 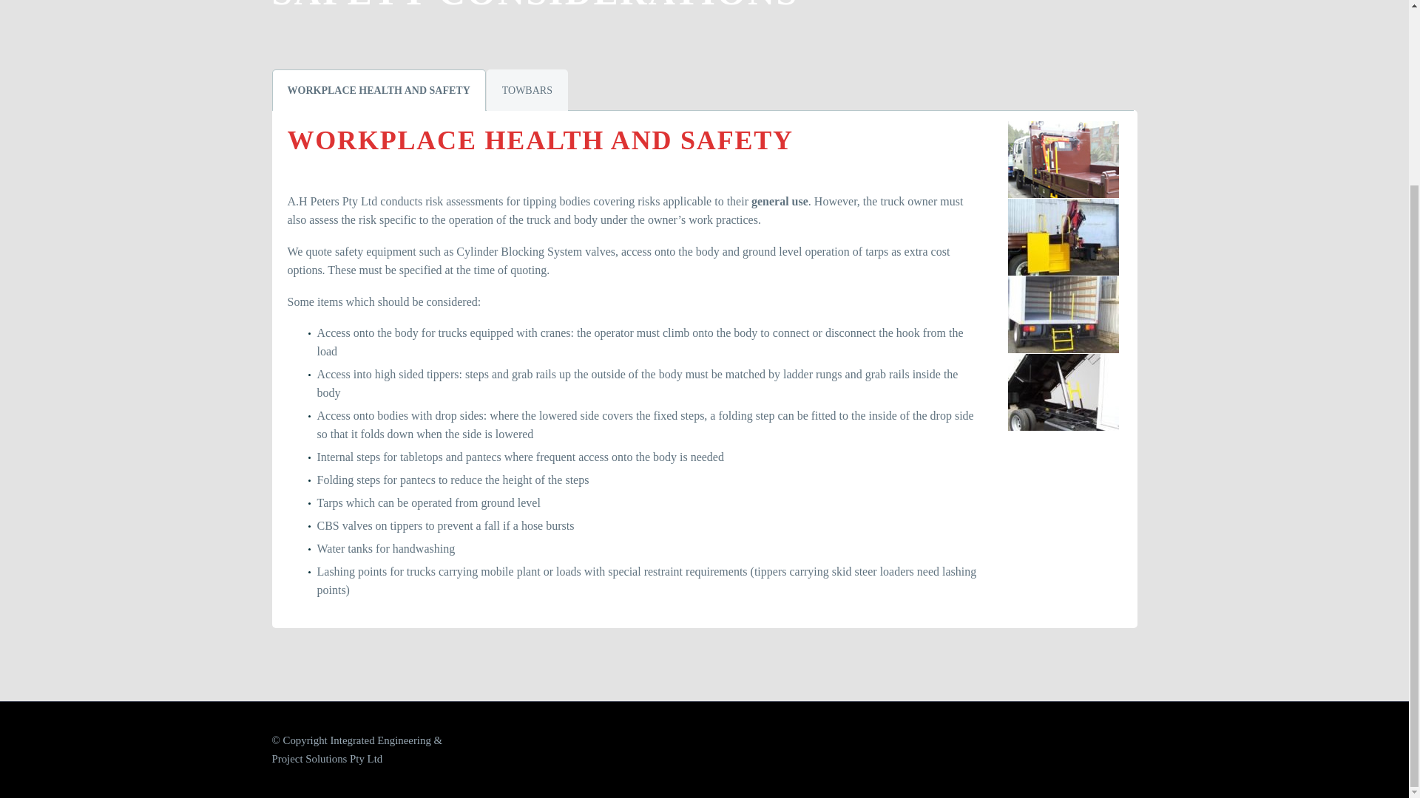 I want to click on WORKPLACE HEALTH AND SAFETY, so click(x=379, y=90).